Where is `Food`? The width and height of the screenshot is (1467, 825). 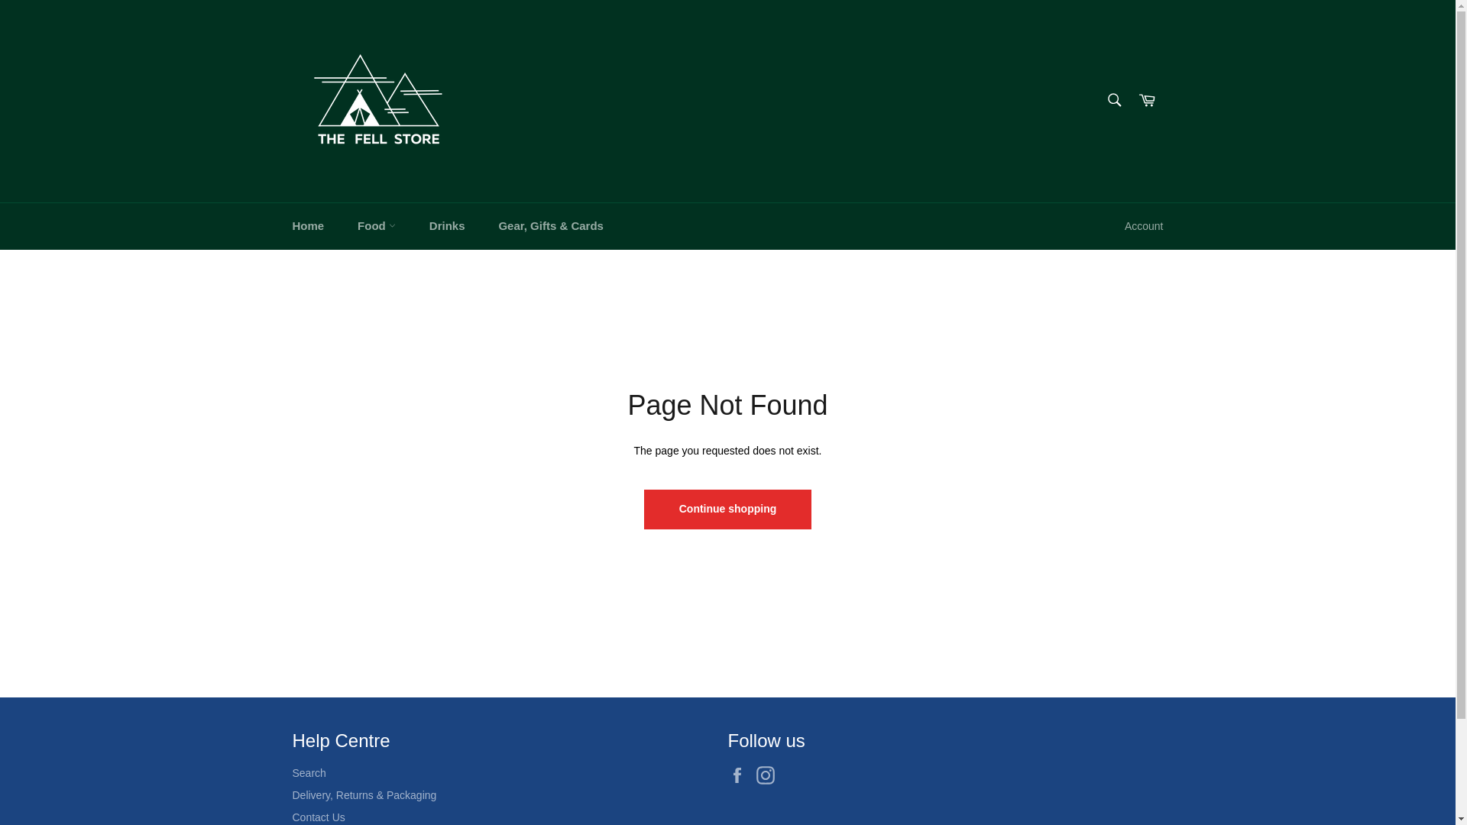 Food is located at coordinates (376, 226).